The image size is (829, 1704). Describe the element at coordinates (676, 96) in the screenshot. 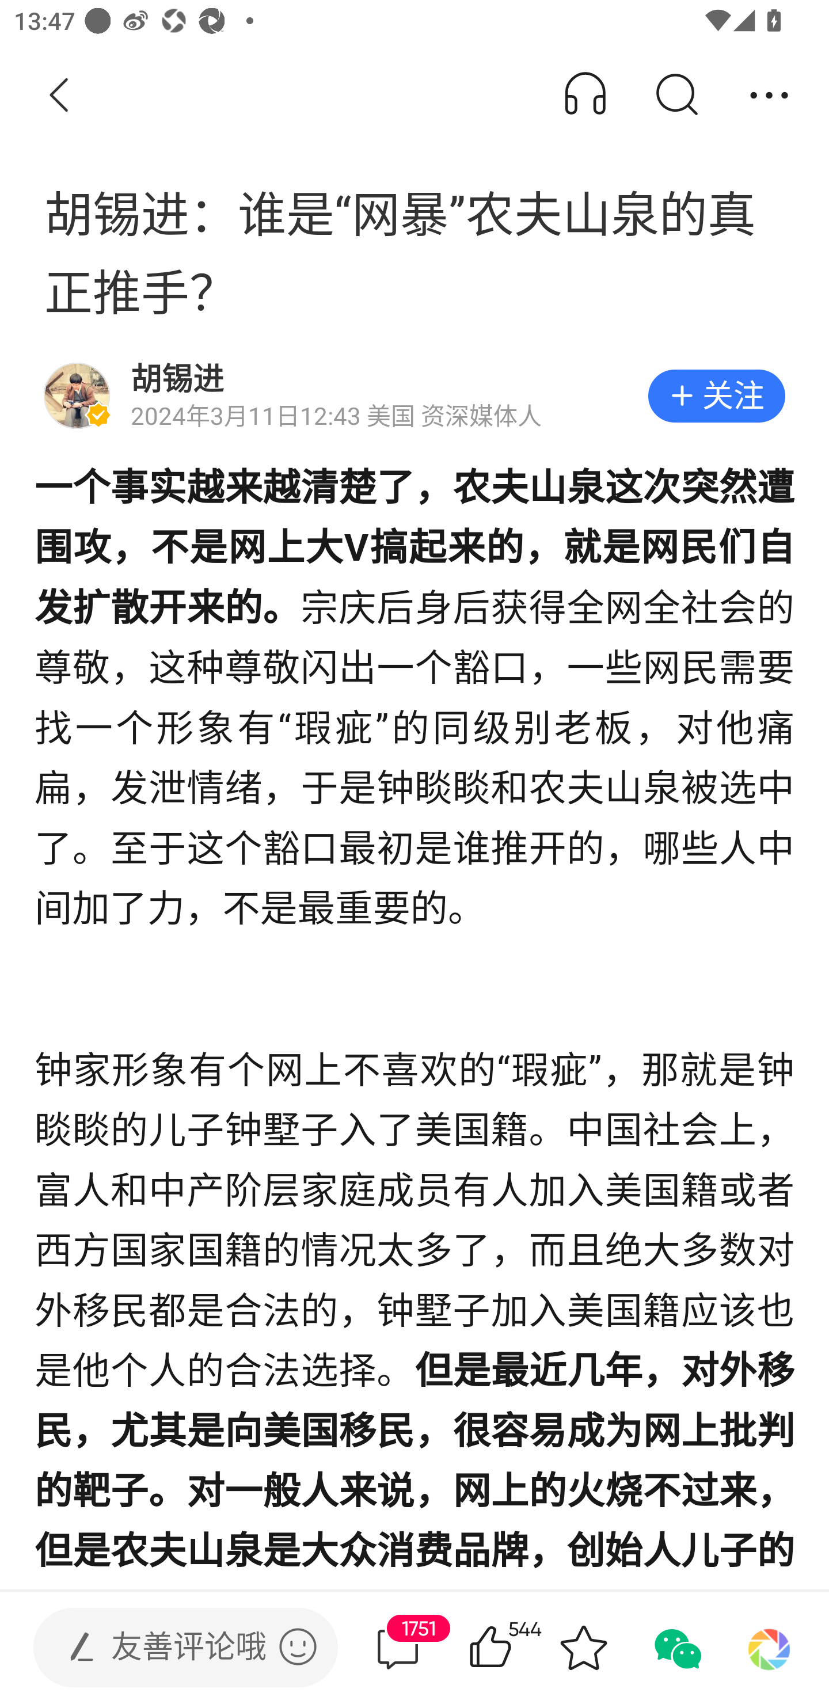

I see `搜索 ` at that location.